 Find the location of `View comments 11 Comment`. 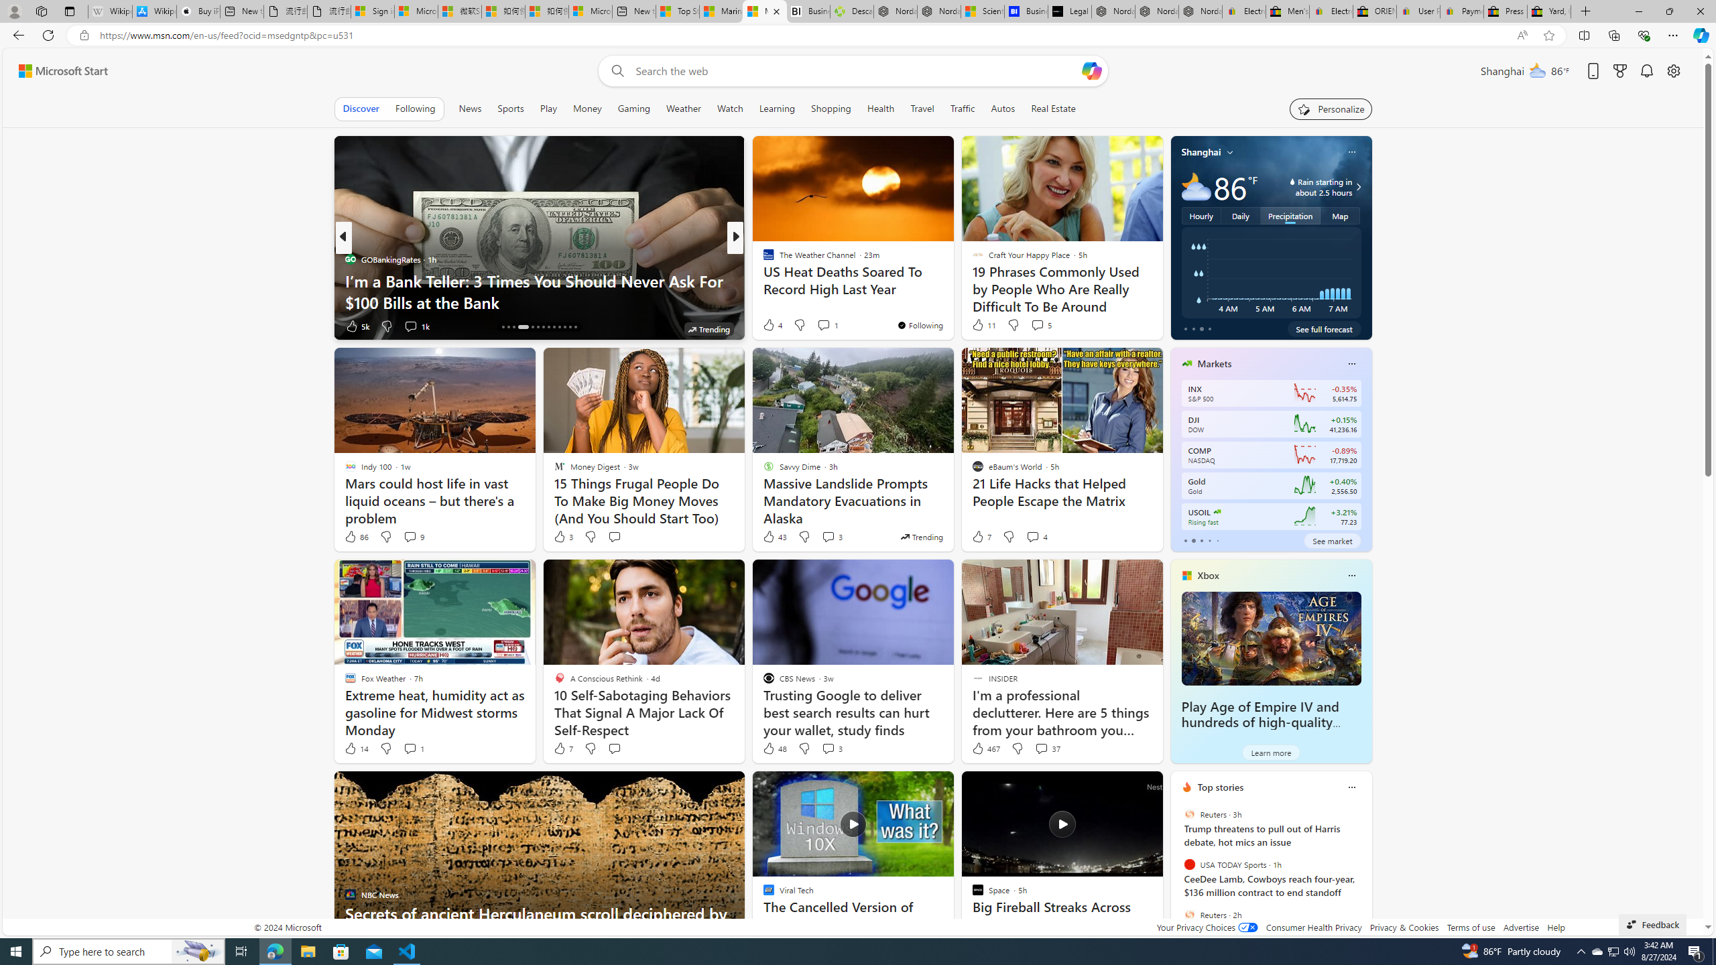

View comments 11 Comment is located at coordinates (834, 326).